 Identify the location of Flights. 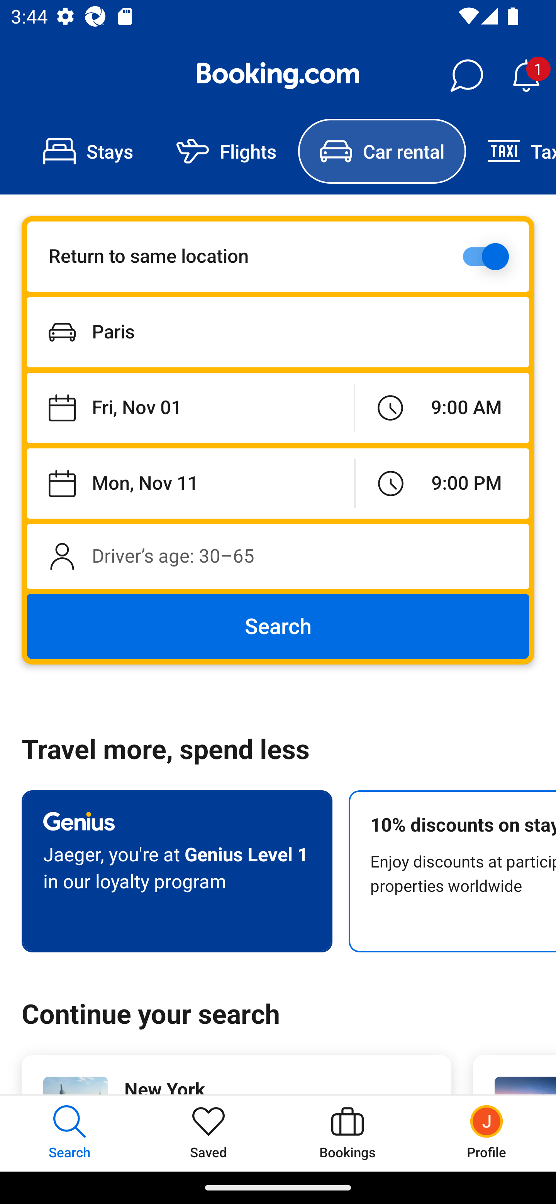
(226, 151).